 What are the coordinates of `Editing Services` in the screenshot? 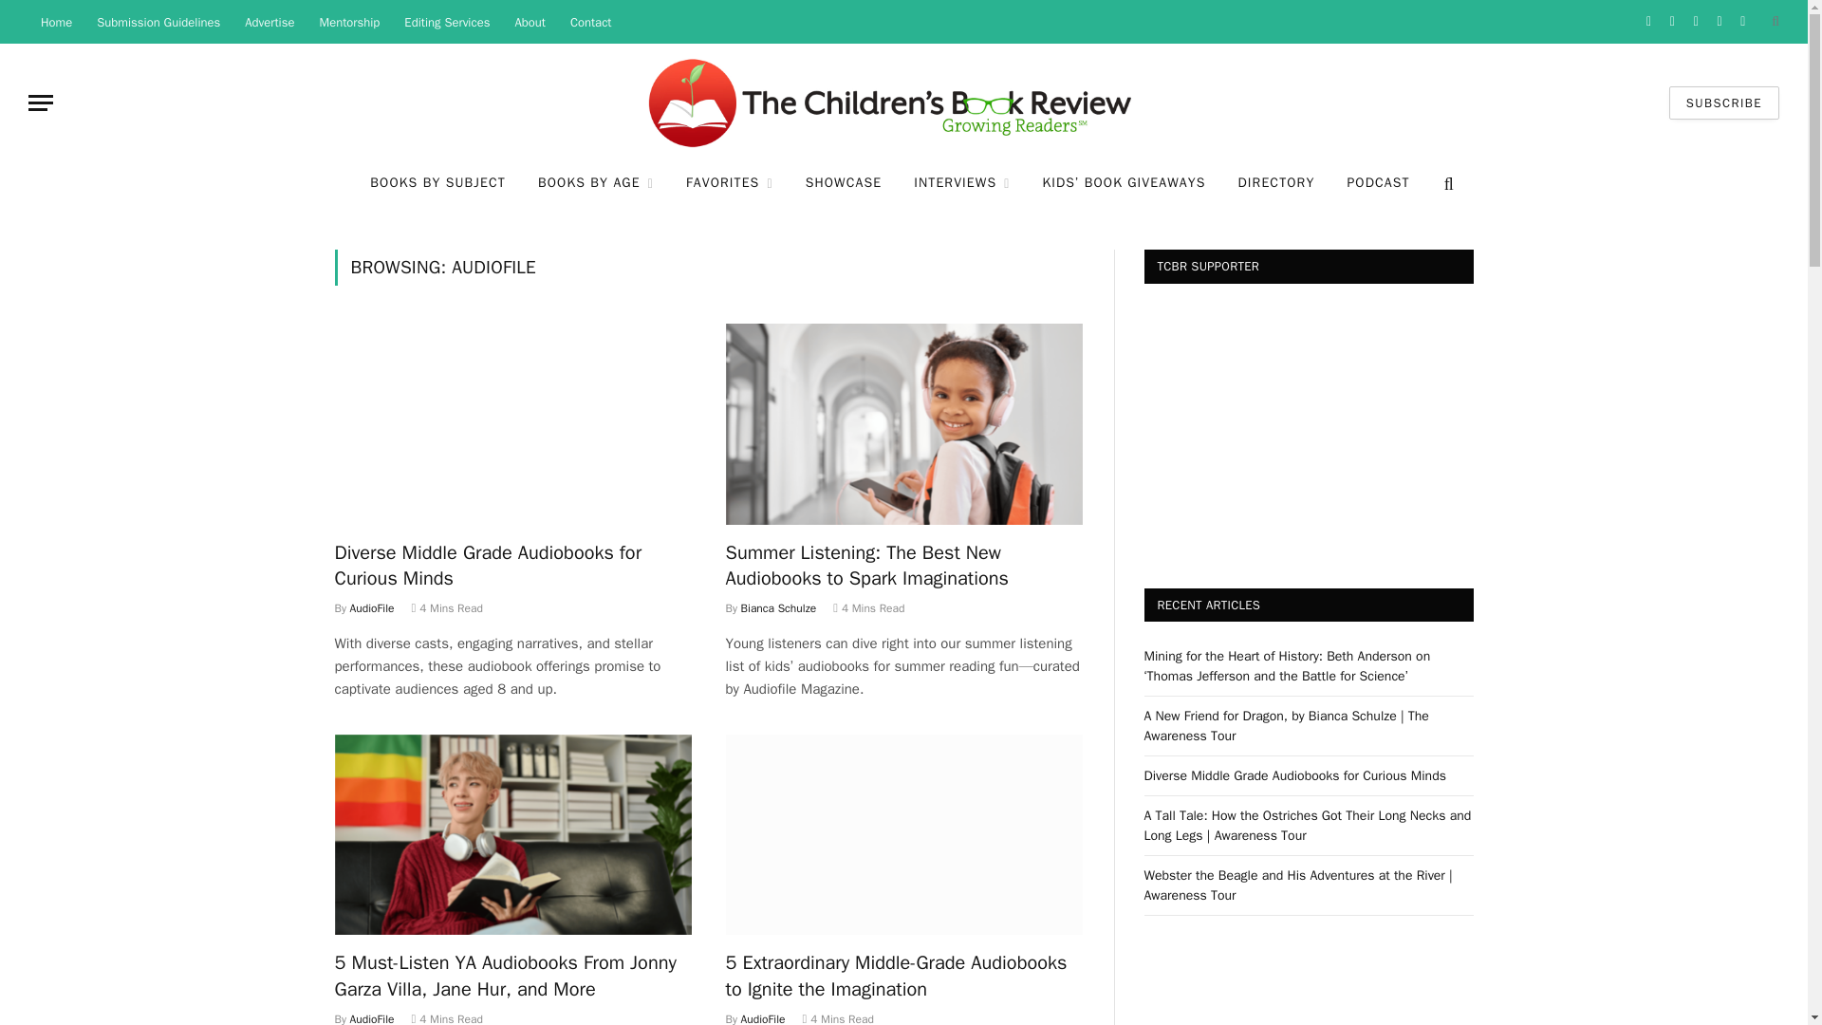 It's located at (446, 22).